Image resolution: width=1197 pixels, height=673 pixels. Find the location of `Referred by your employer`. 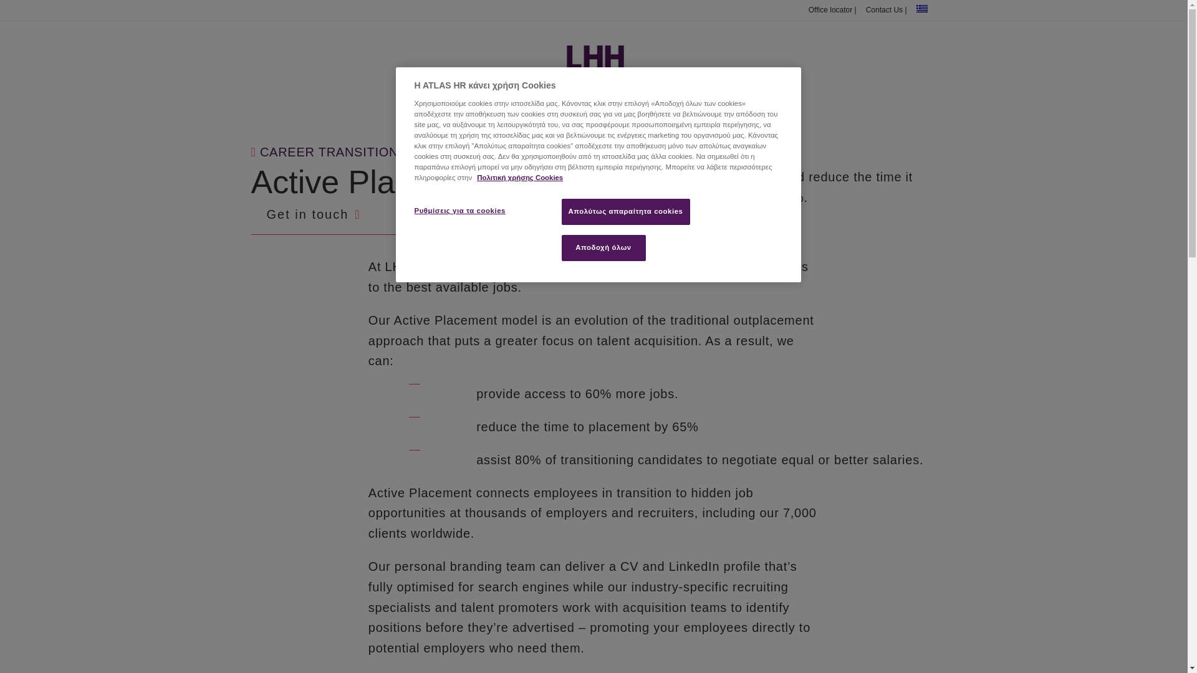

Referred by your employer is located at coordinates (702, 115).